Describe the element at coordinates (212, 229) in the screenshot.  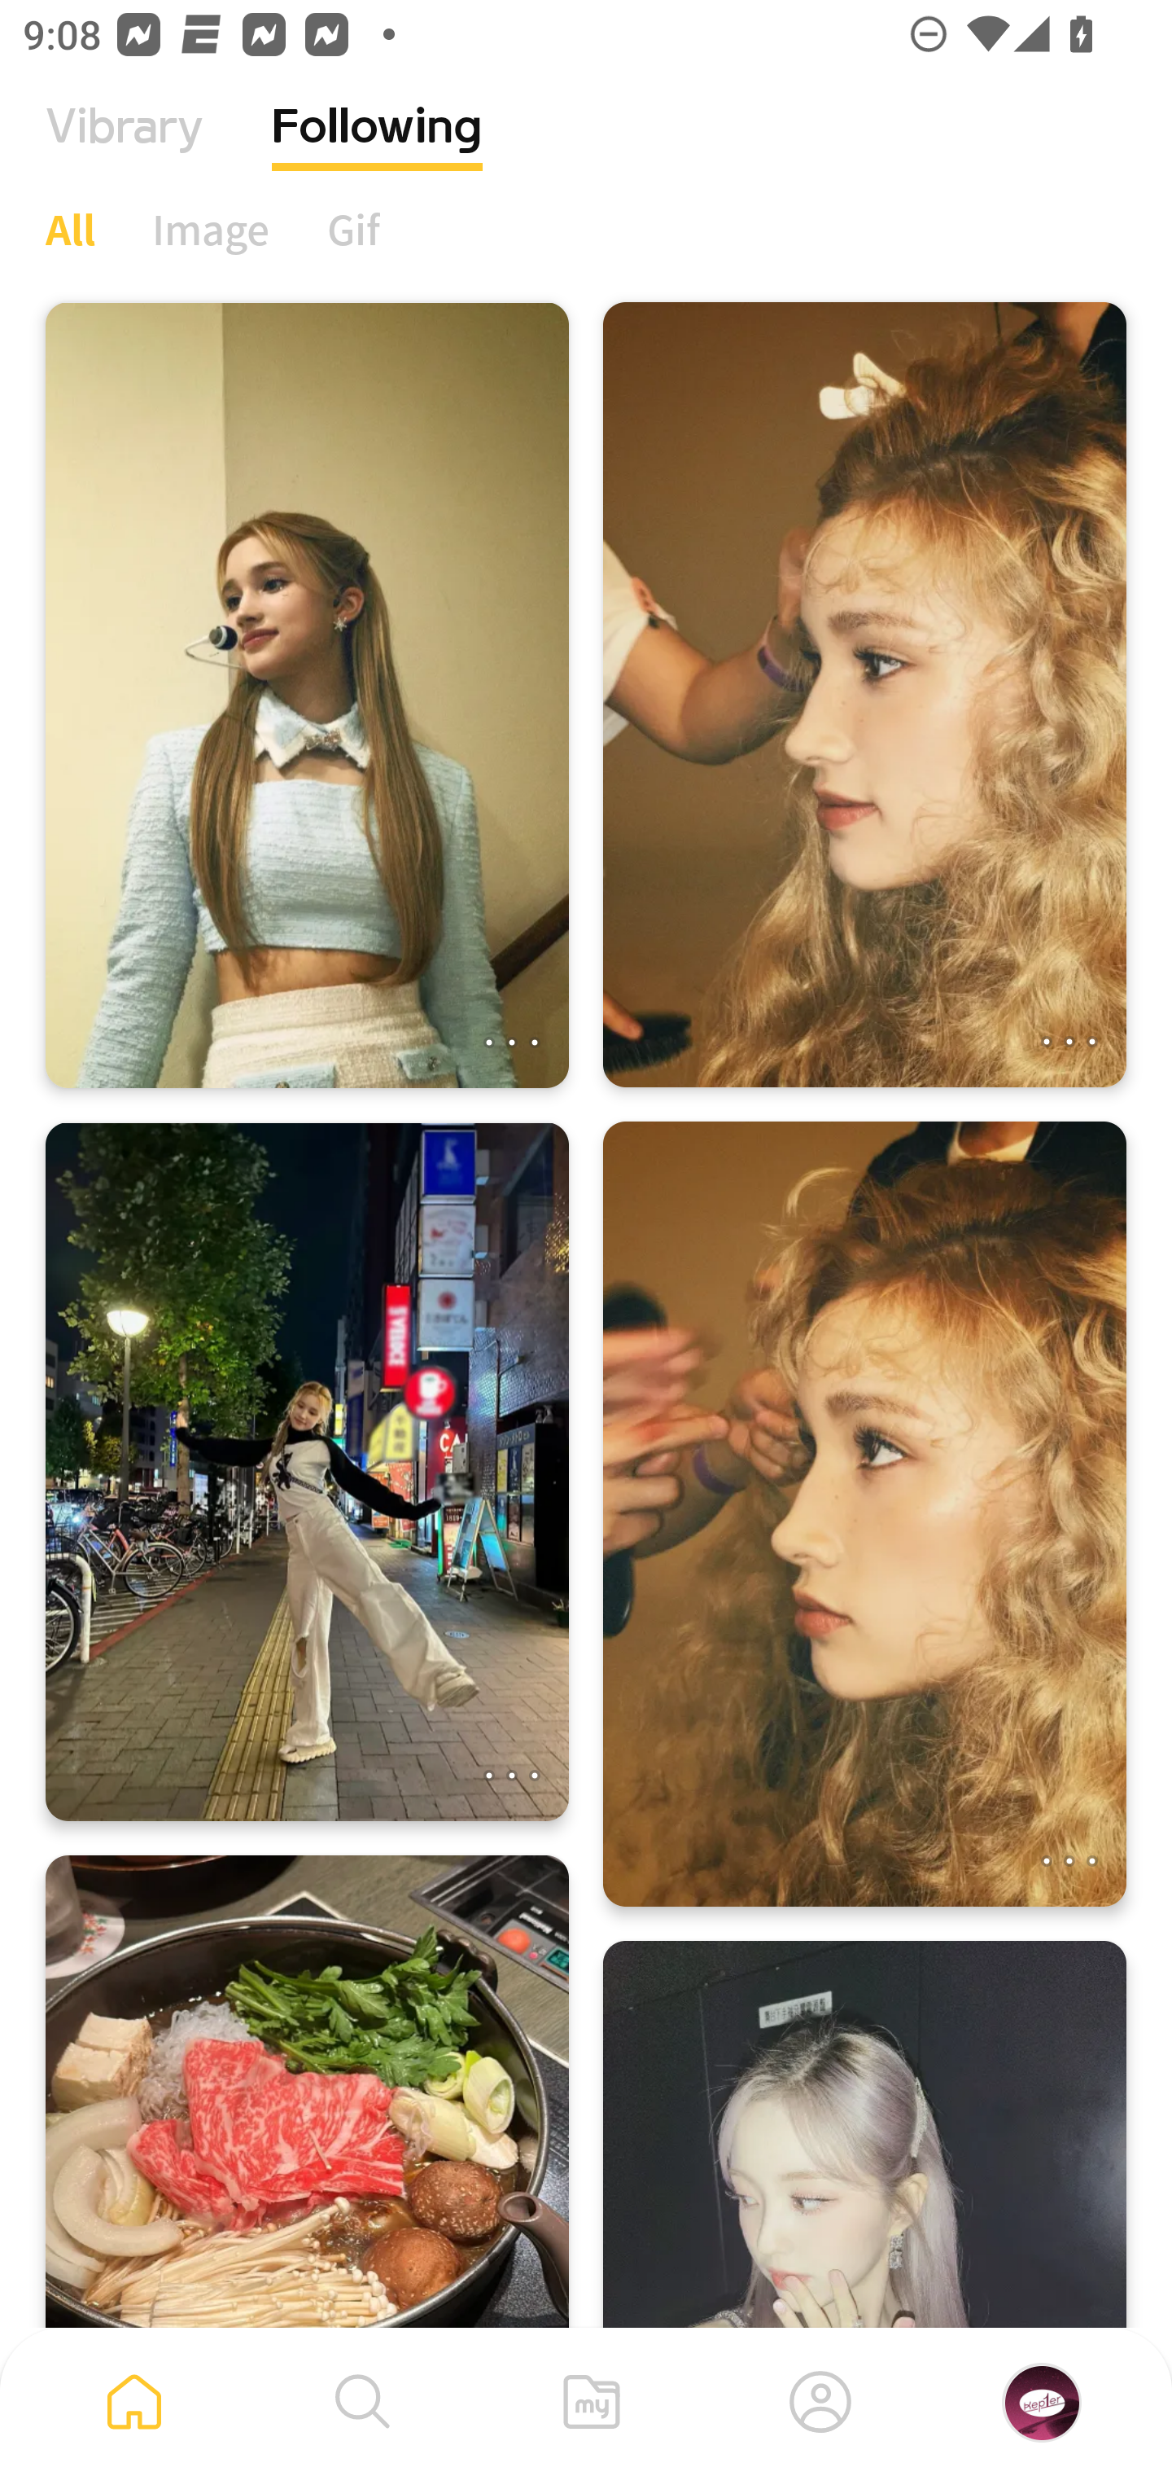
I see `Image` at that location.